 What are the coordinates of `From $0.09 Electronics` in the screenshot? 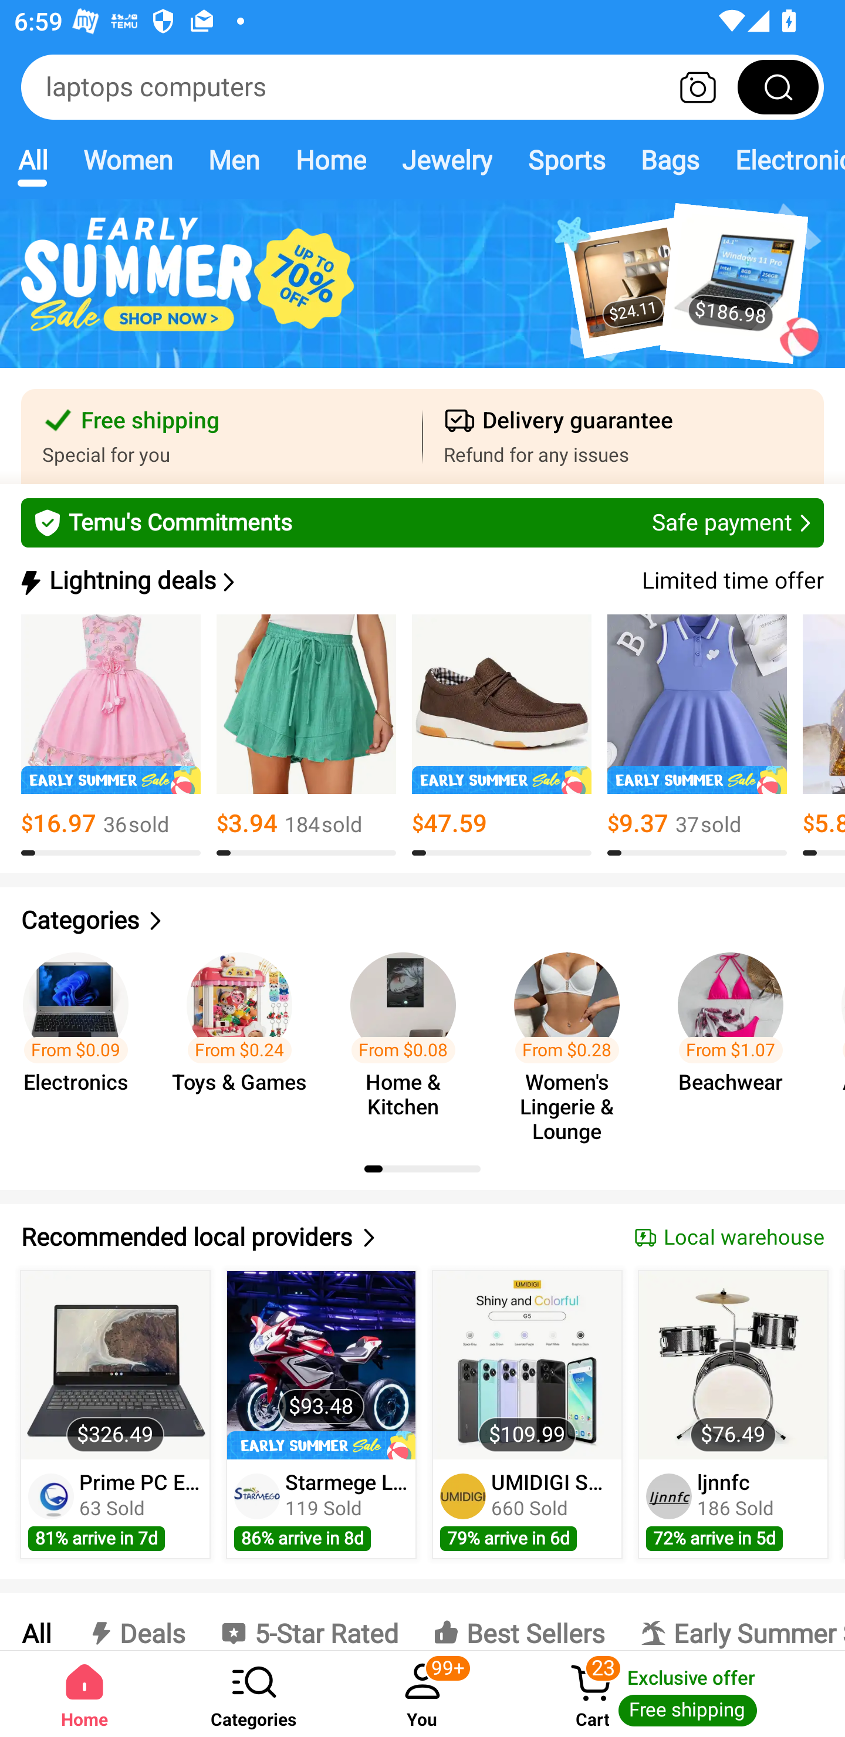 It's located at (82, 1038).